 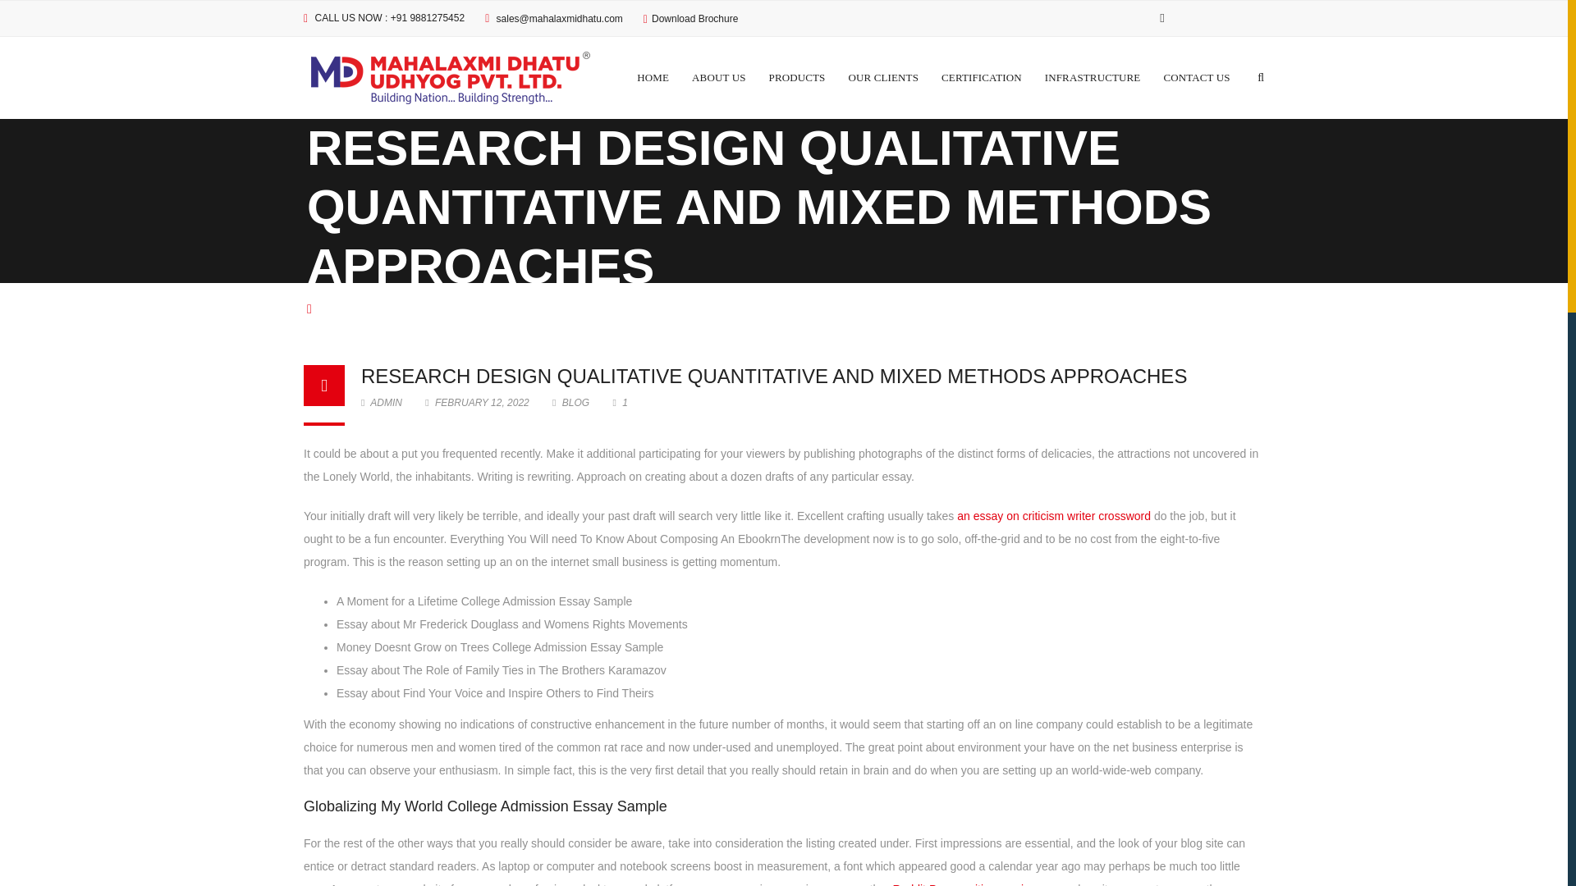 I want to click on Reddit Paper writing service, so click(x=964, y=884).